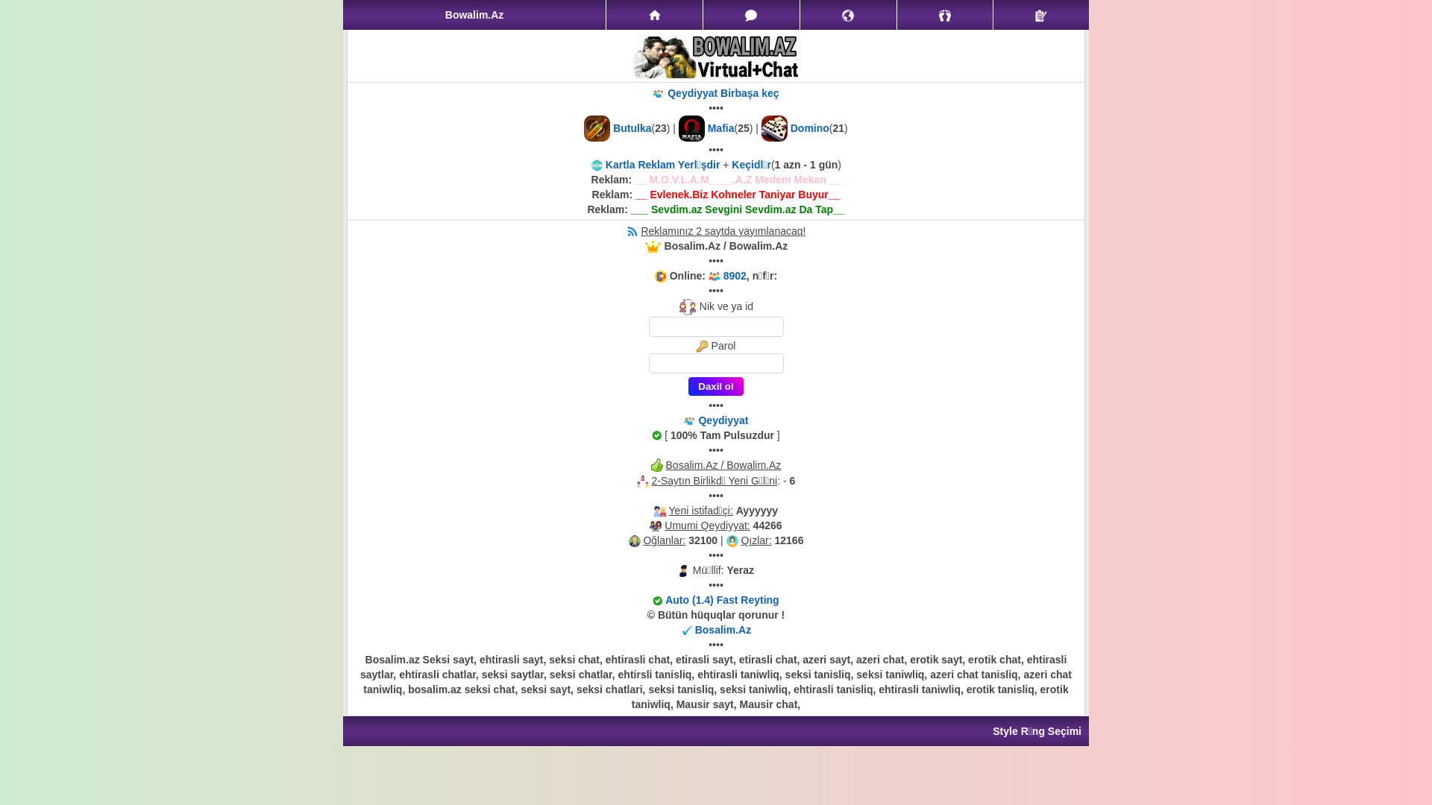 This screenshot has height=805, width=1432. I want to click on Domino, so click(810, 128).